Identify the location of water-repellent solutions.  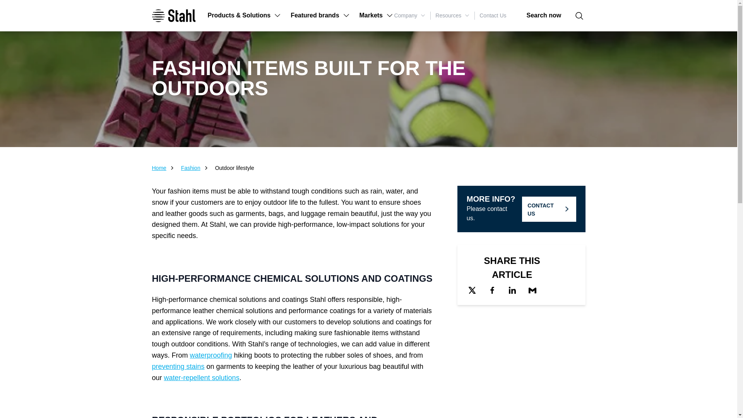
(202, 378).